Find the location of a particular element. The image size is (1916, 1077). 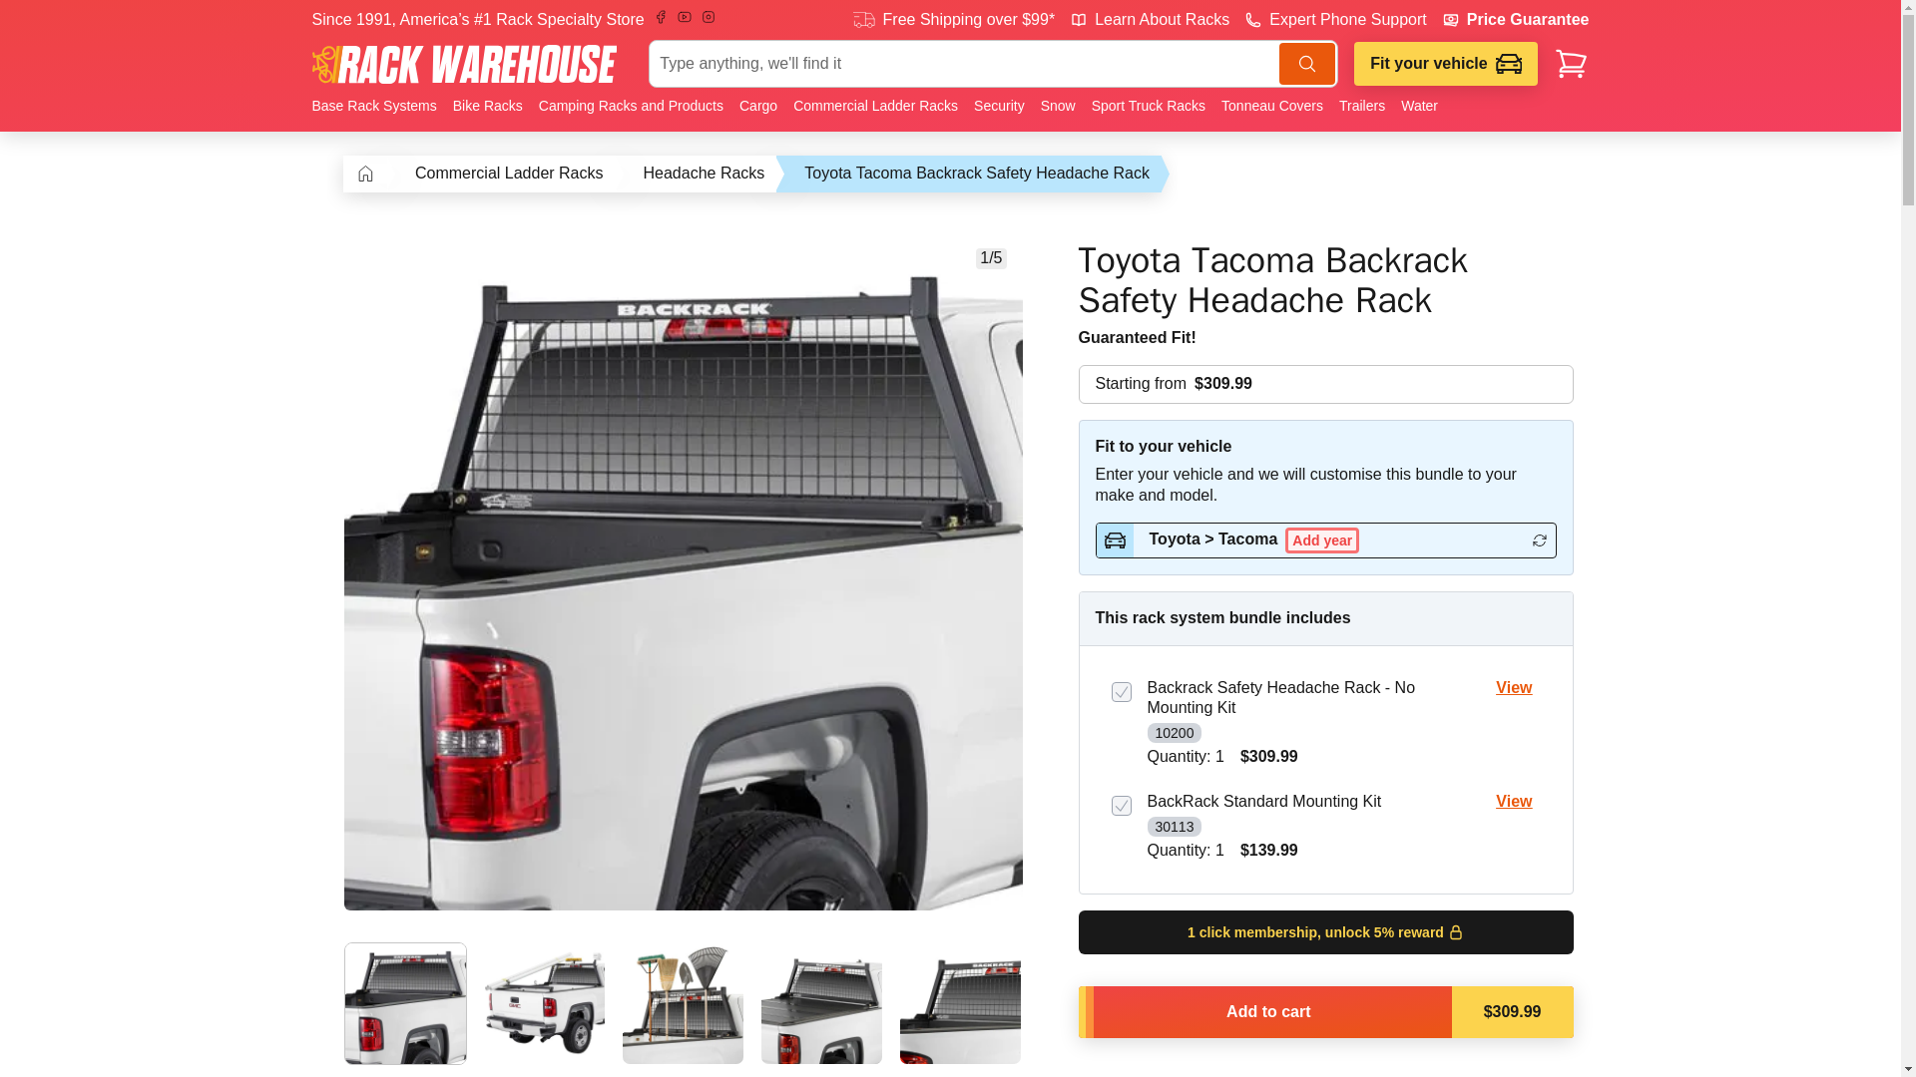

Snow is located at coordinates (1058, 106).